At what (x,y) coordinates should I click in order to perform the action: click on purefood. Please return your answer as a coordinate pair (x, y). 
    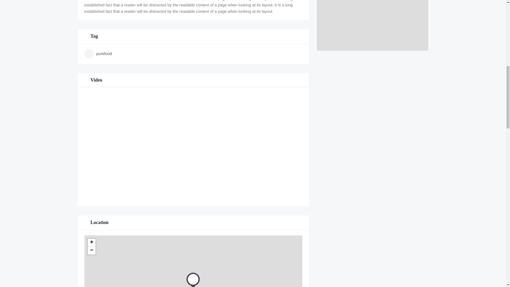
    Looking at the image, I should click on (121, 54).